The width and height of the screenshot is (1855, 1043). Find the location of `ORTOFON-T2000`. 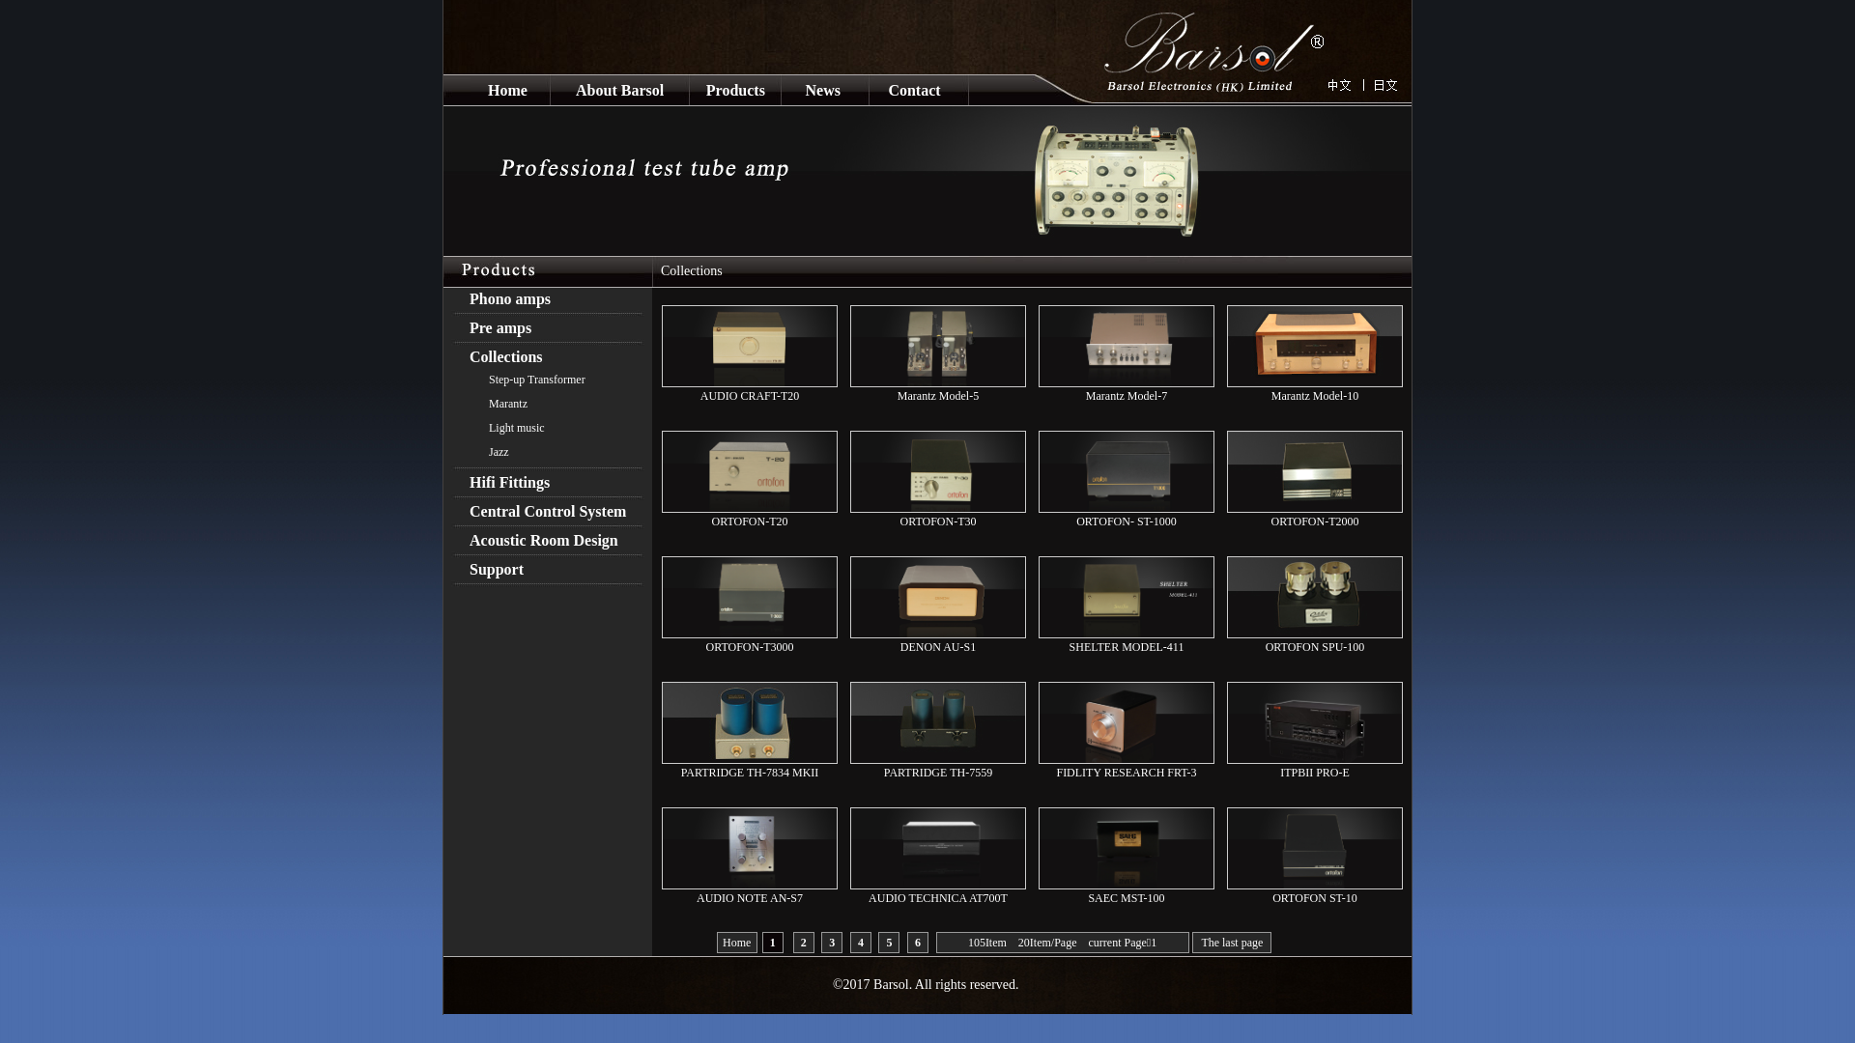

ORTOFON-T2000 is located at coordinates (1314, 521).